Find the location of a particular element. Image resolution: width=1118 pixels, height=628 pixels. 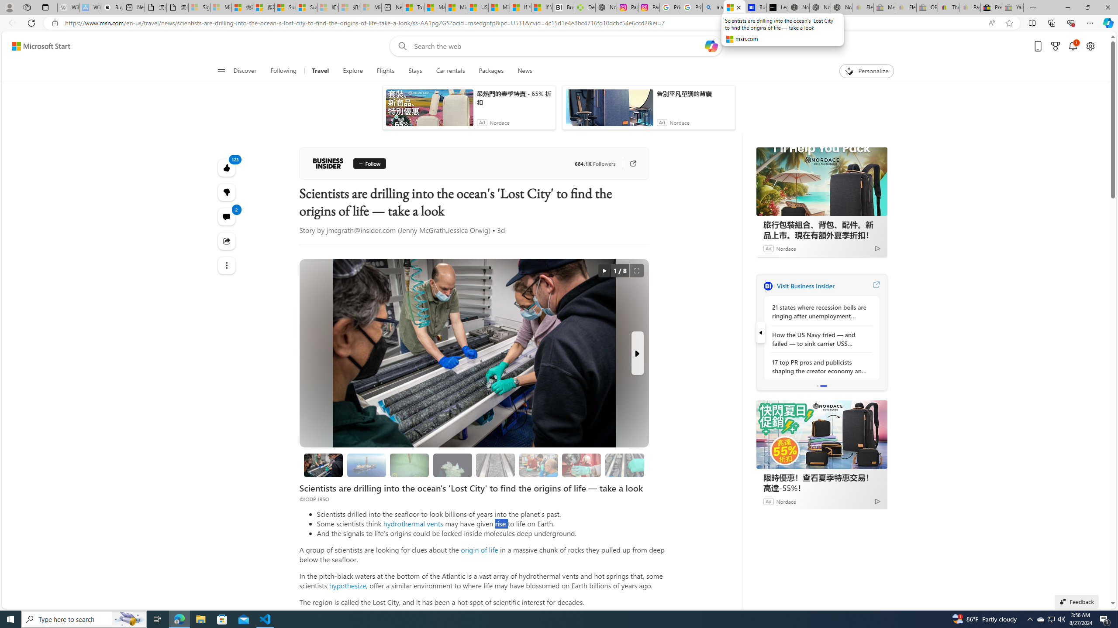

anim-content is located at coordinates (609, 111).